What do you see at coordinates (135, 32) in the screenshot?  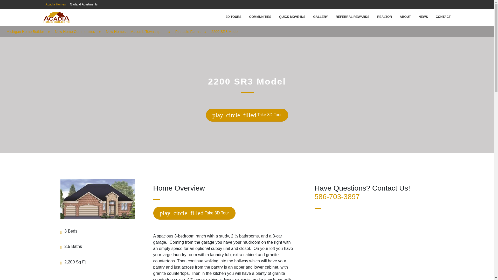 I see `New Homes in Macomb Township, Michigan` at bounding box center [135, 32].